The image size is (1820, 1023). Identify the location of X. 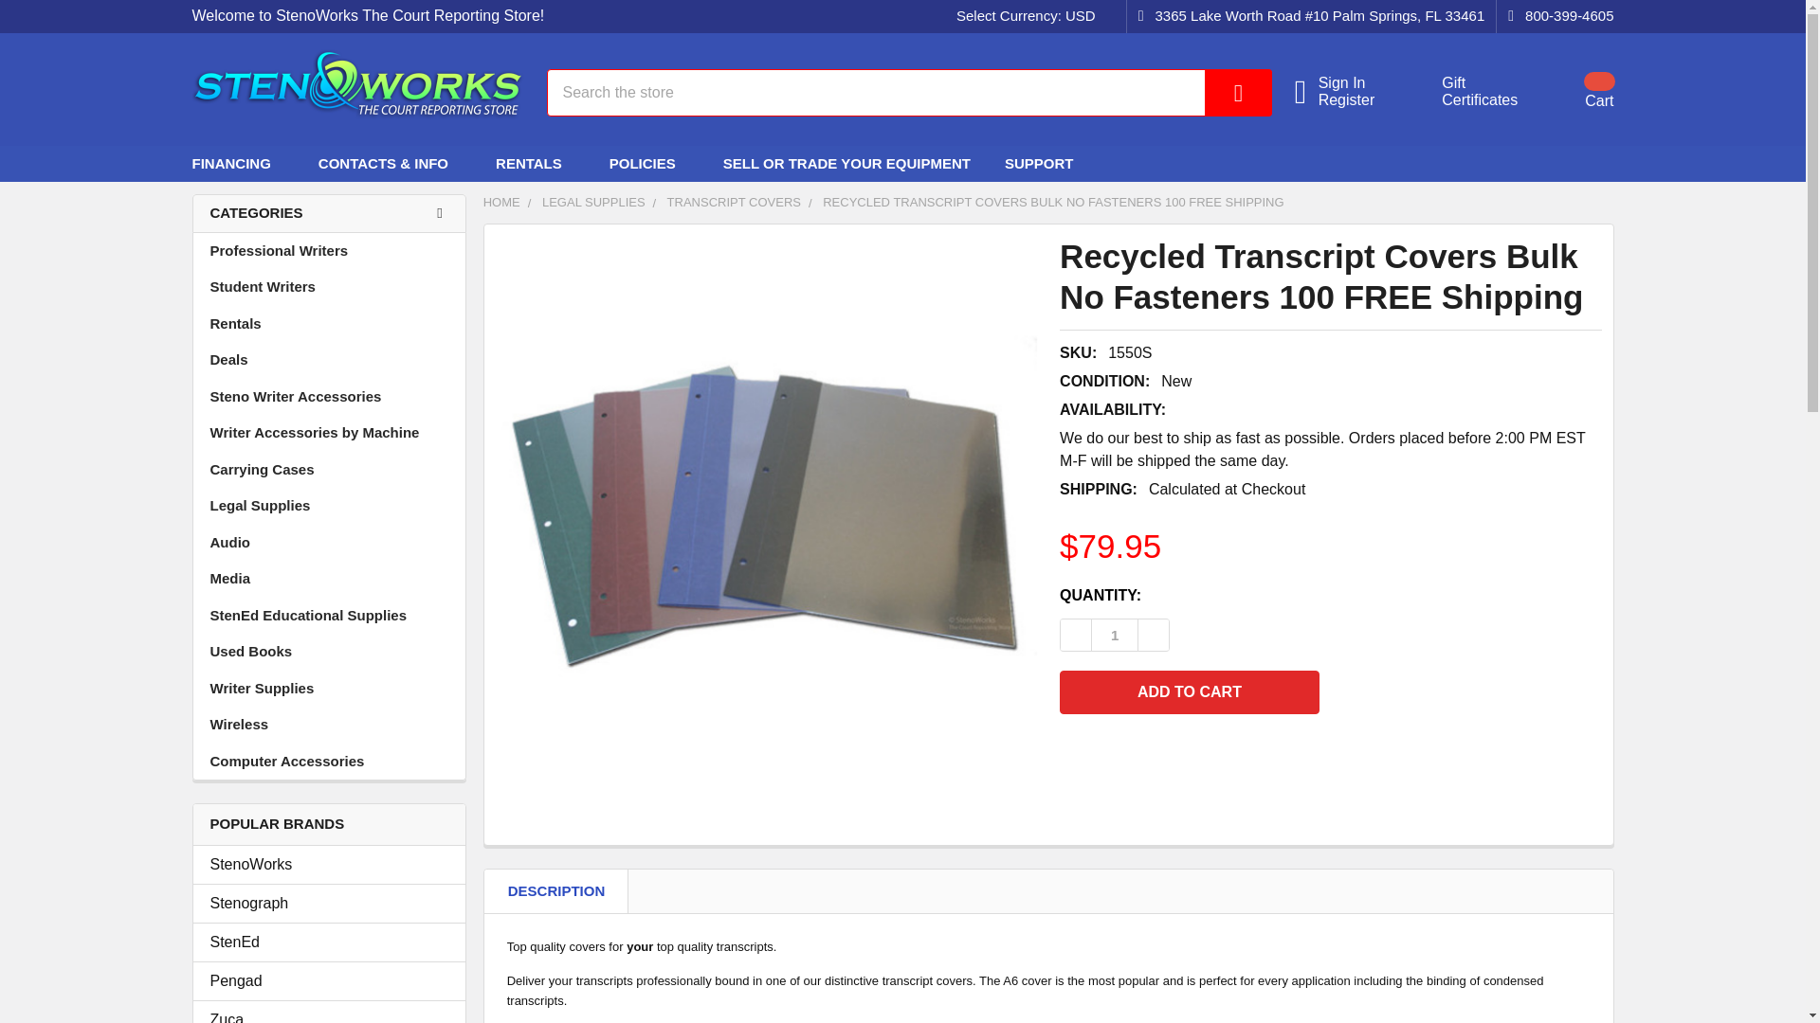
(1528, 163).